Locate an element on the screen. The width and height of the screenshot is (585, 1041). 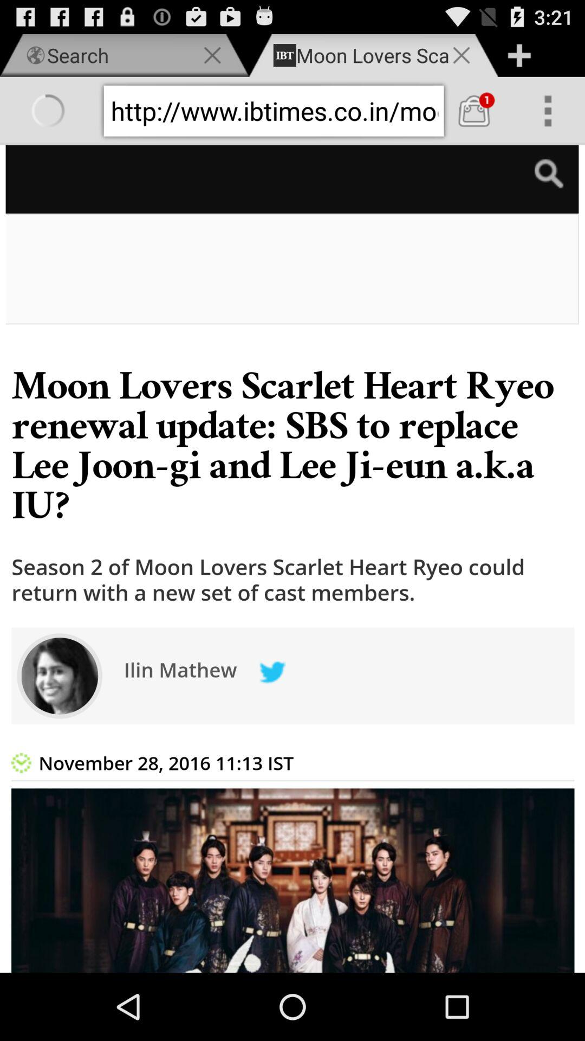
new tab is located at coordinates (519, 55).